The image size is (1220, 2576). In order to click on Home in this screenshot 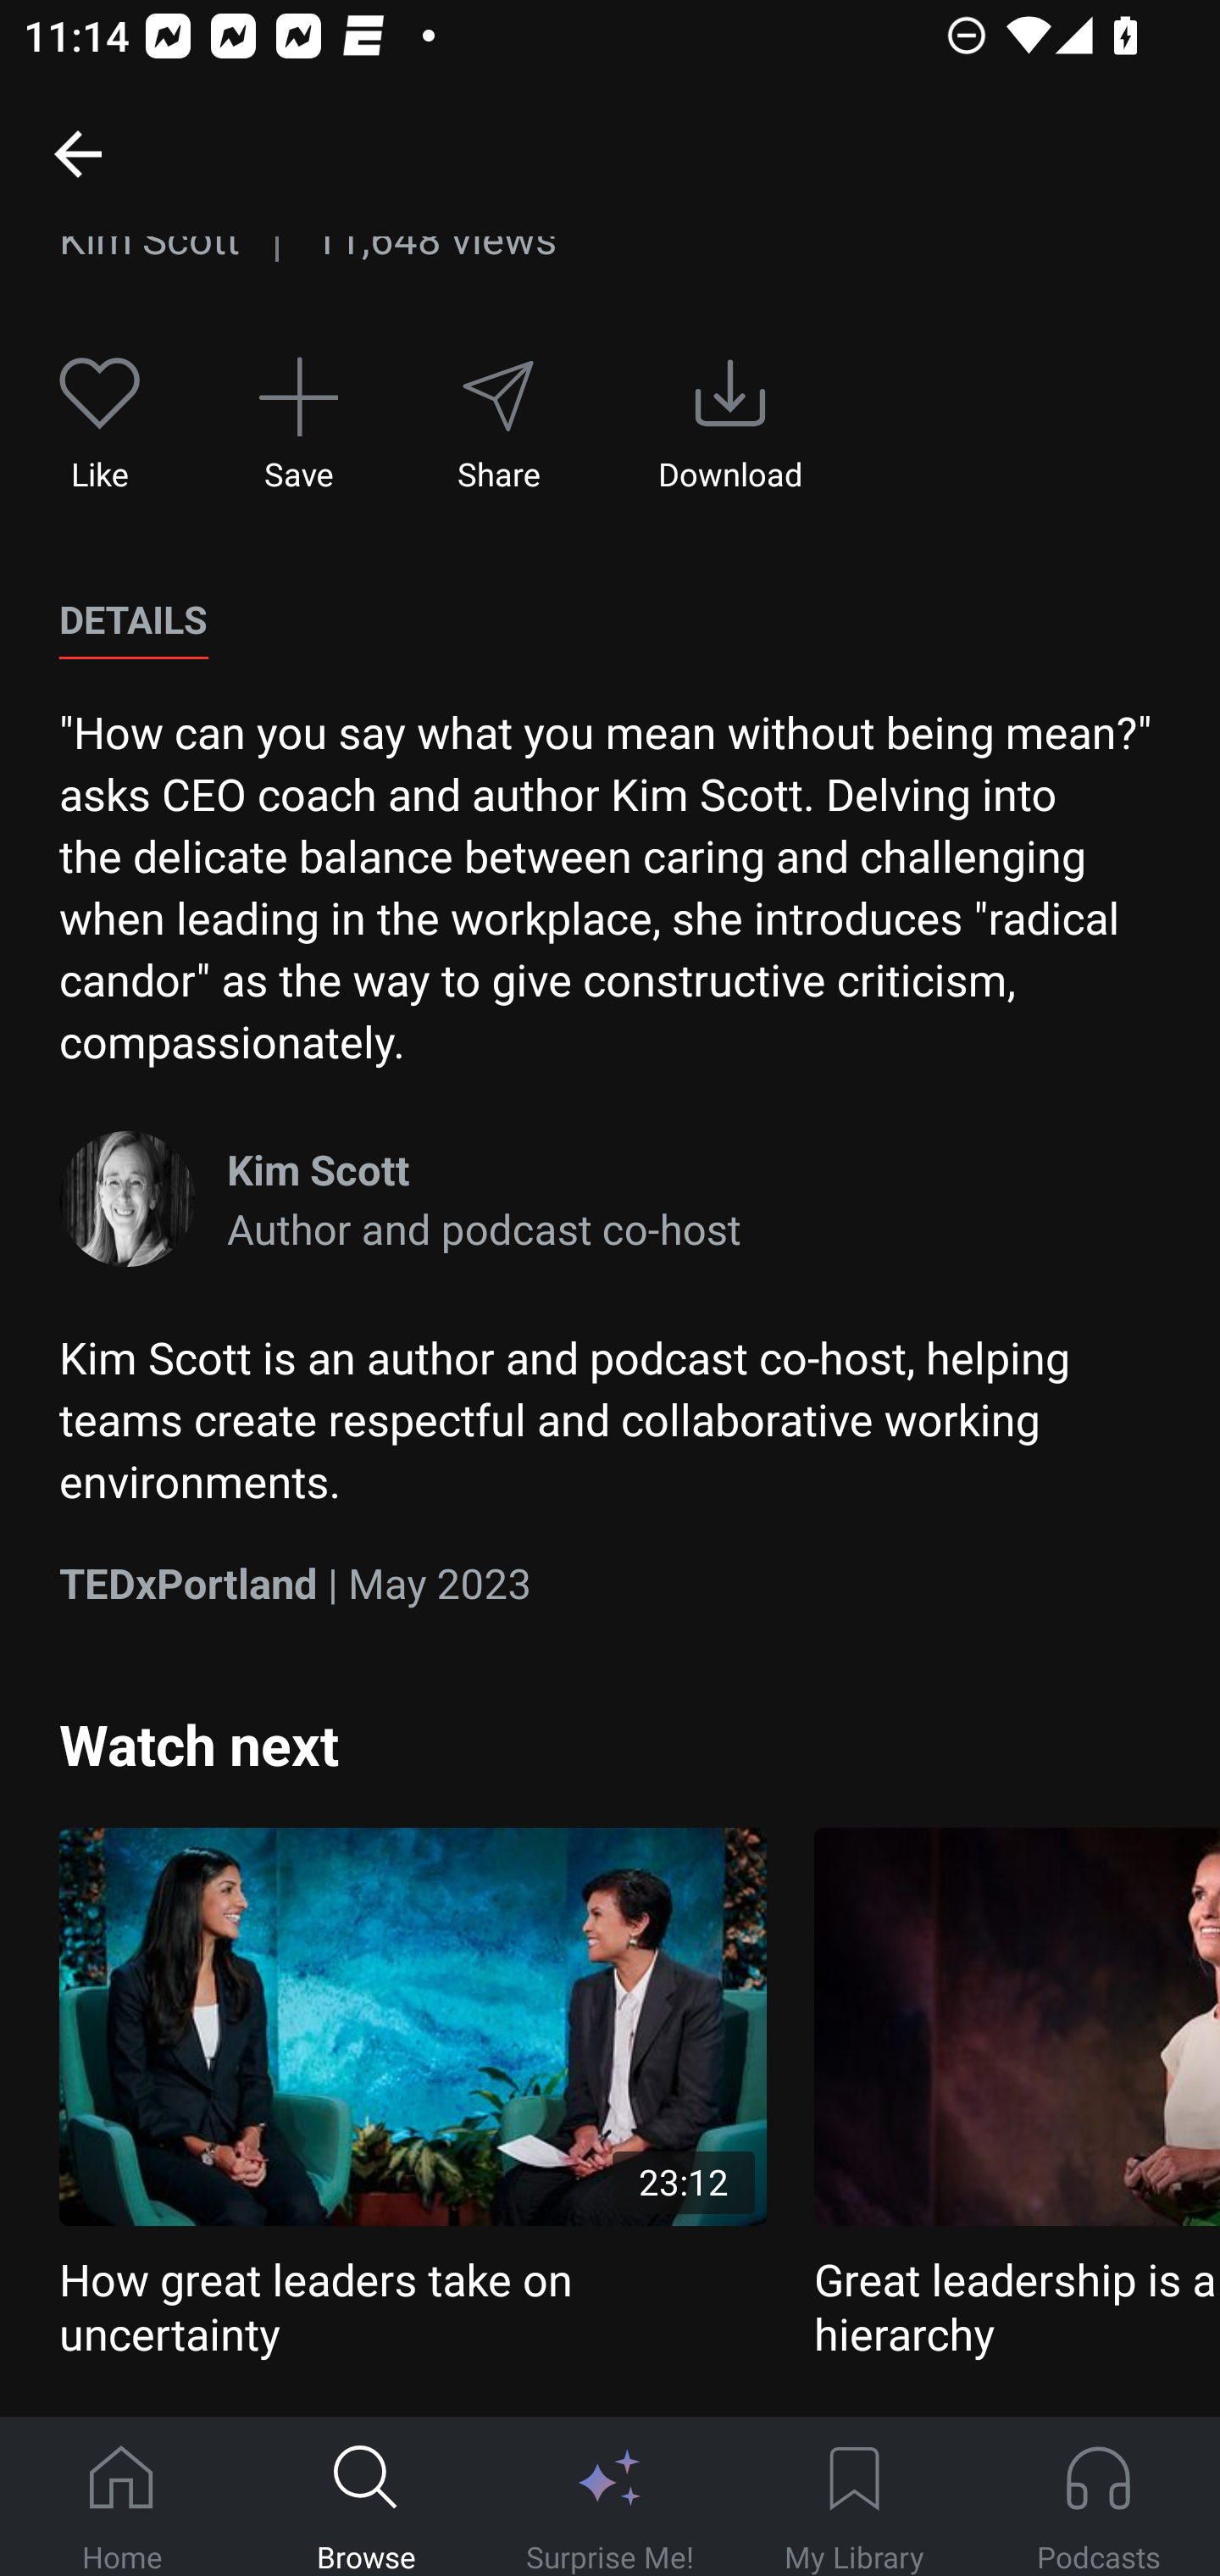, I will do `click(122, 2497)`.